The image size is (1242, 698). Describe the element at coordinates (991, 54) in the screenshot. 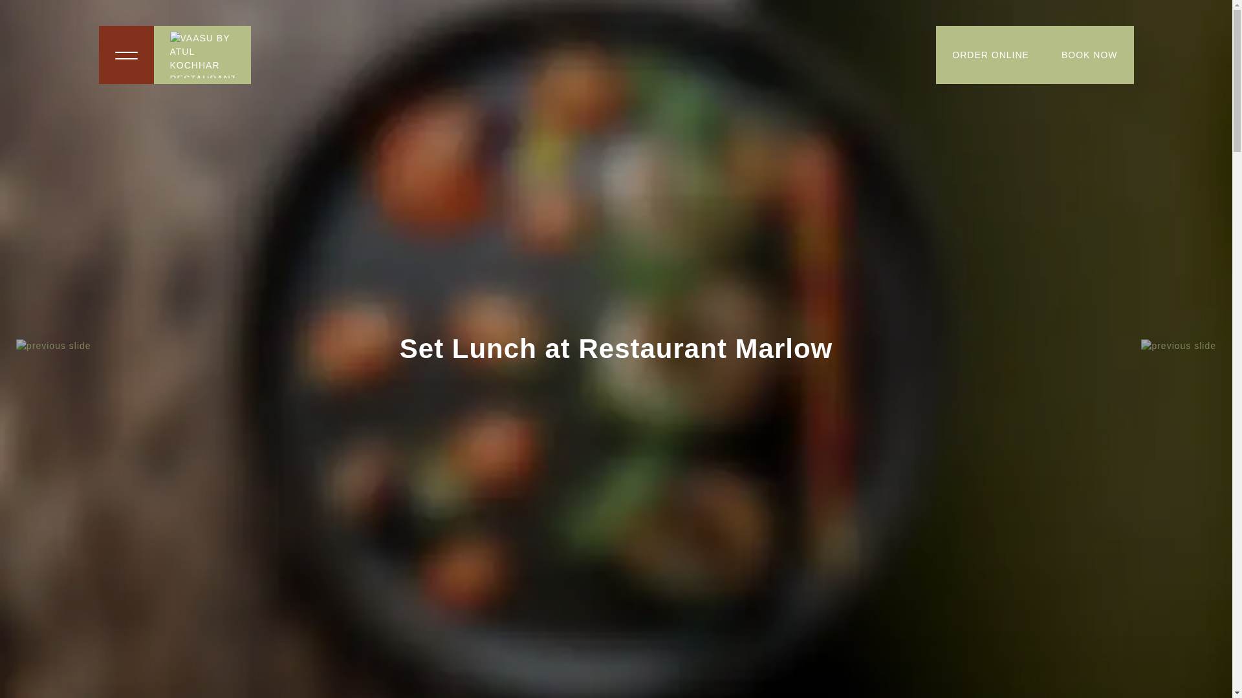

I see `ORDER ONLINE` at that location.